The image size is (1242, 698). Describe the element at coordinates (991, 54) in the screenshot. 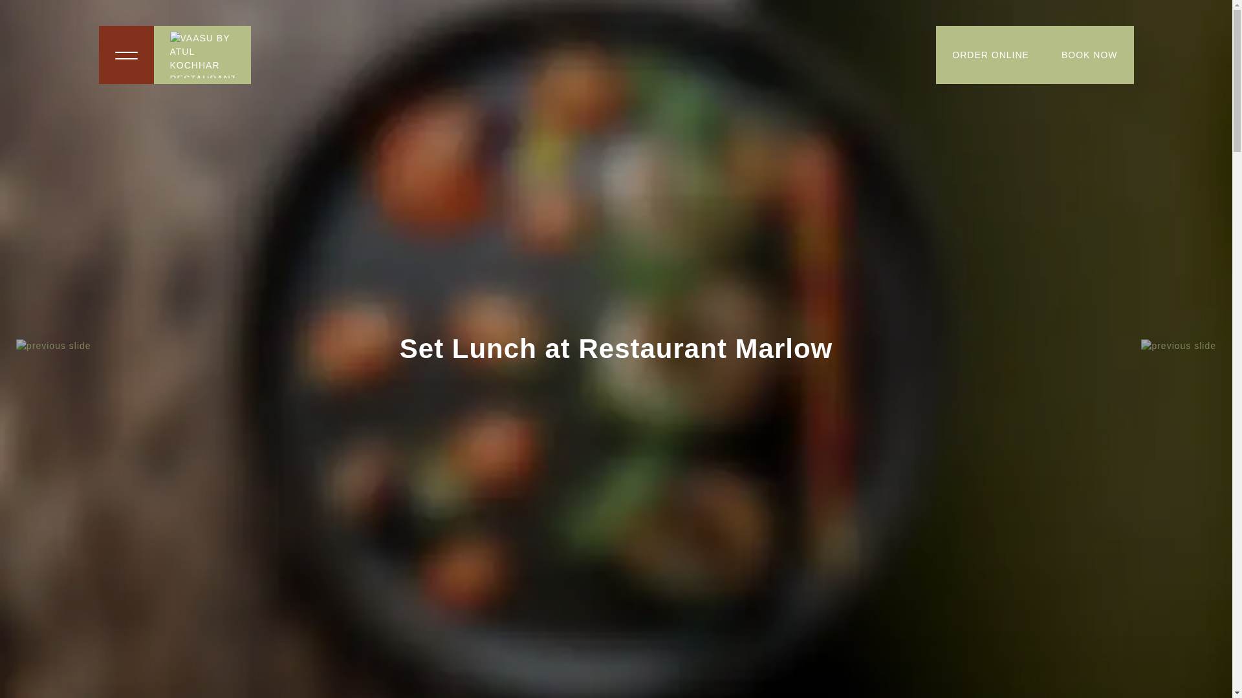

I see `ORDER ONLINE` at that location.